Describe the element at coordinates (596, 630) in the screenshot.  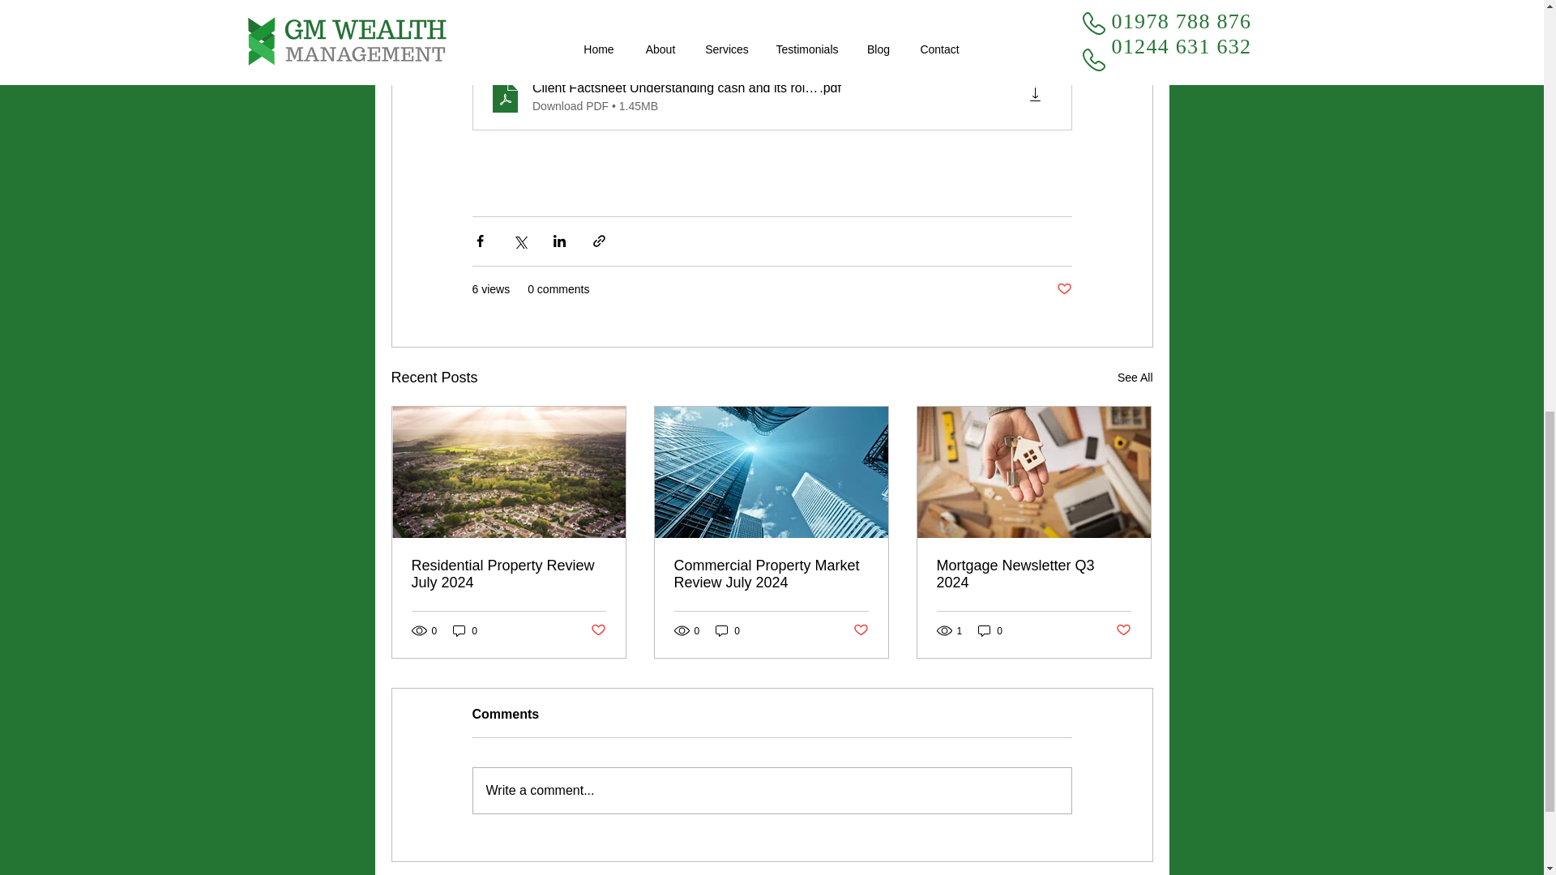
I see `Post not marked as liked` at that location.